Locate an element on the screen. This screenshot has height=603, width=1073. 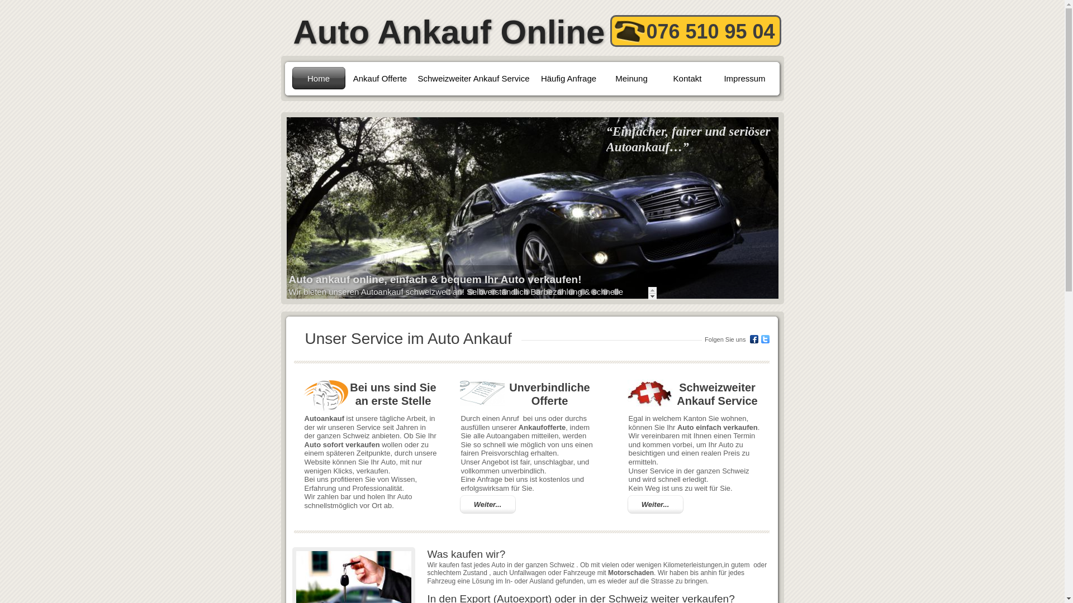
Weiter... is located at coordinates (487, 505).